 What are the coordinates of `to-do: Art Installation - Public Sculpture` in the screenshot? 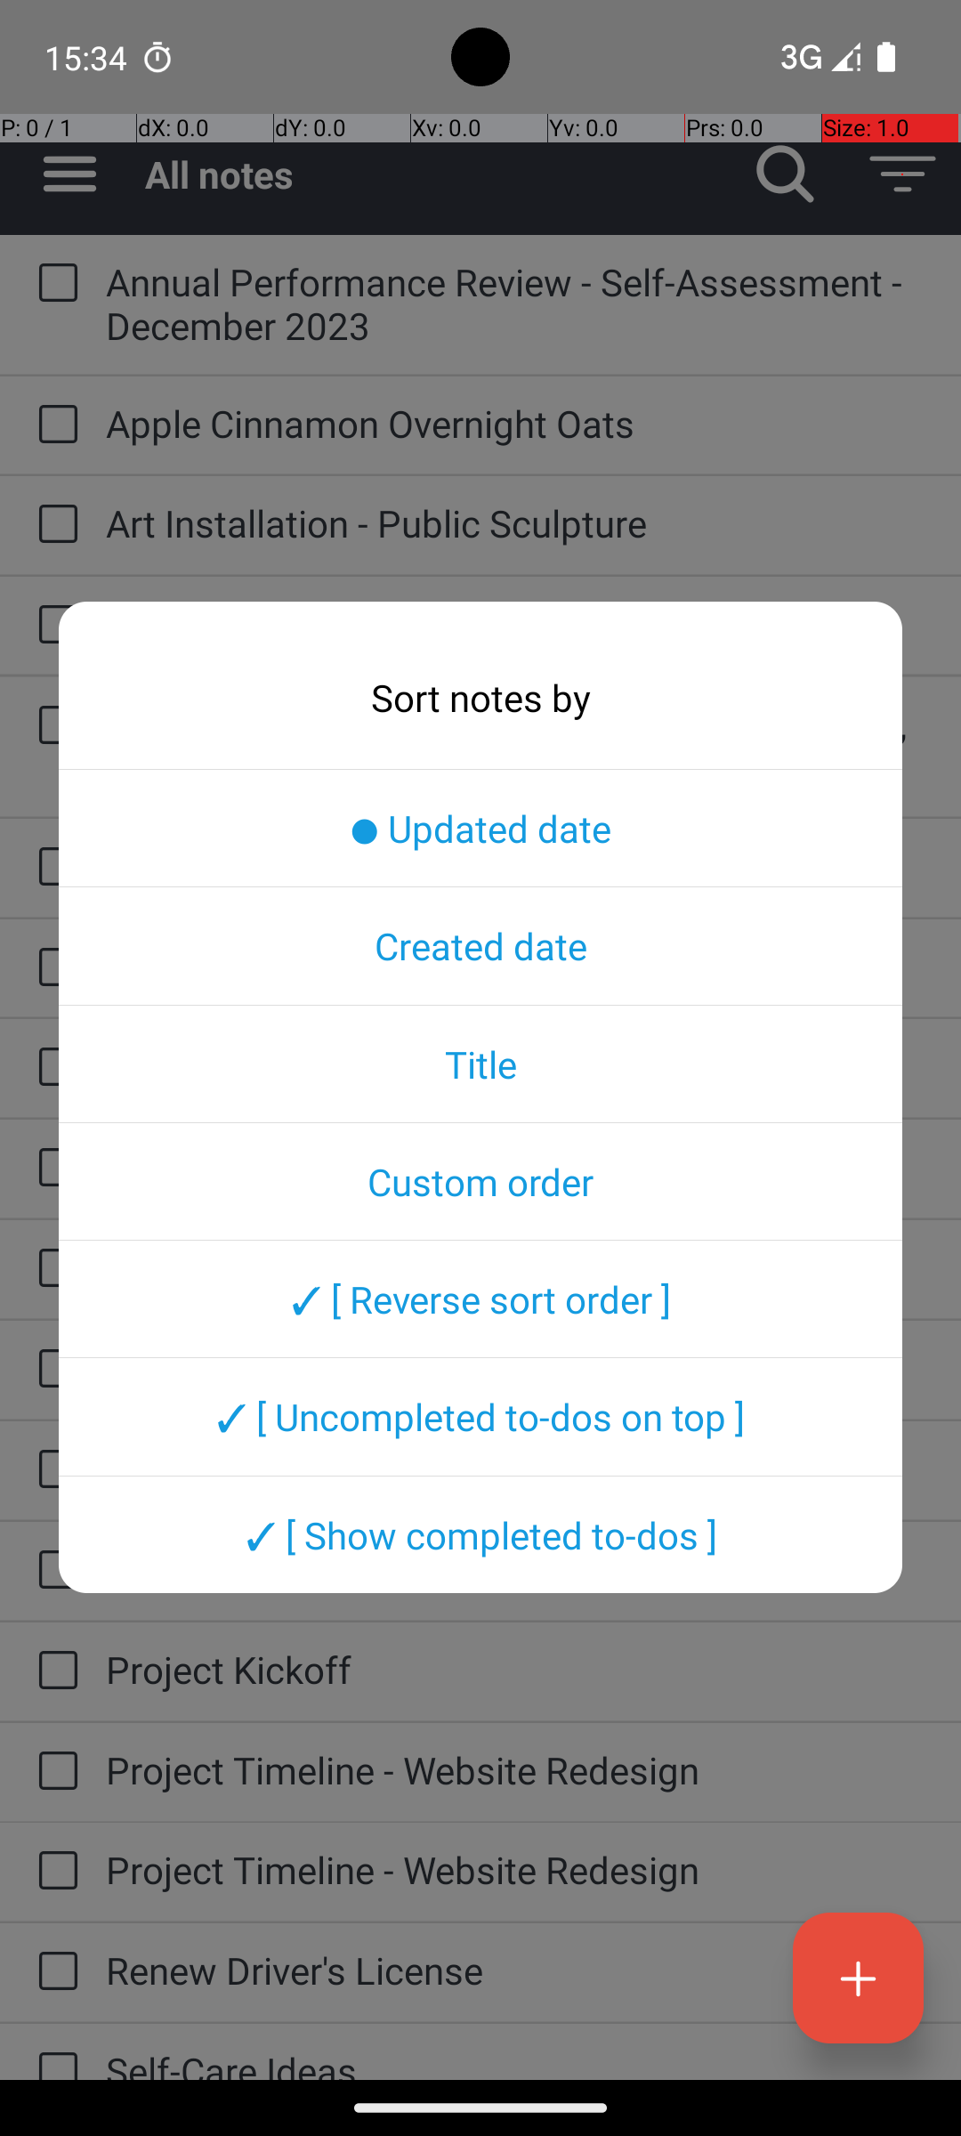 It's located at (53, 525).